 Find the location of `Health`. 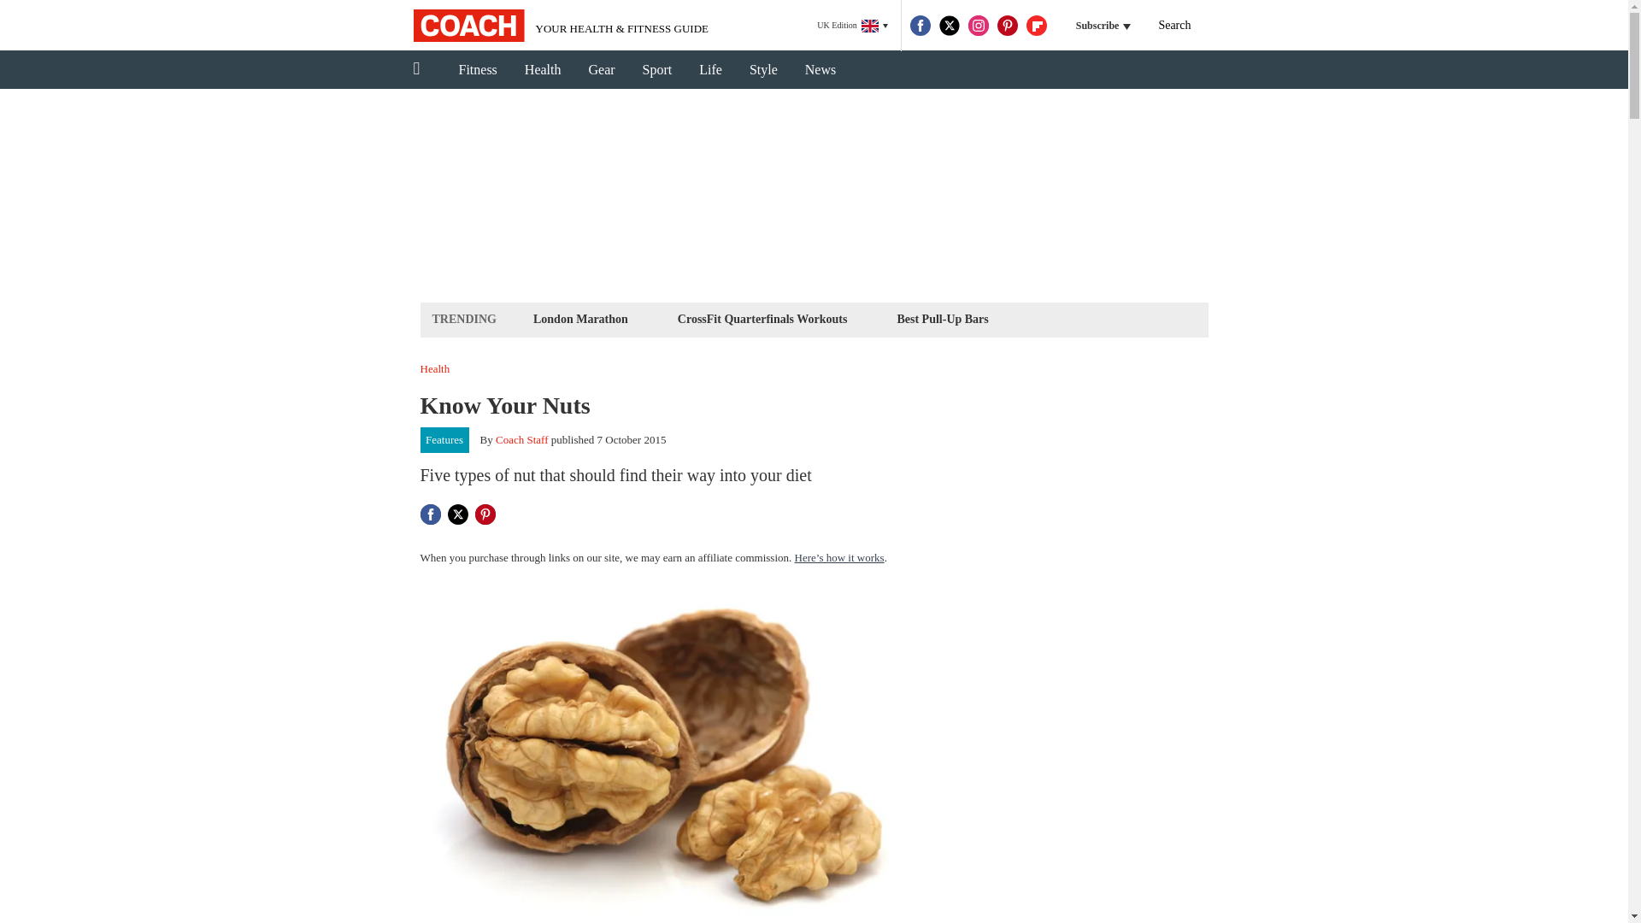

Health is located at coordinates (543, 70).